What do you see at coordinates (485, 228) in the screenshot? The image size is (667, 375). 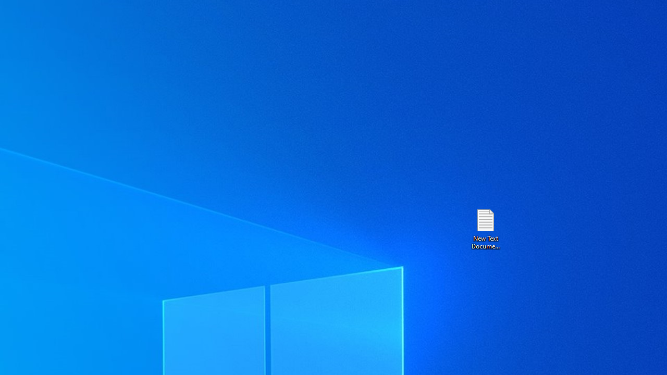 I see `New Text Document (2)` at bounding box center [485, 228].